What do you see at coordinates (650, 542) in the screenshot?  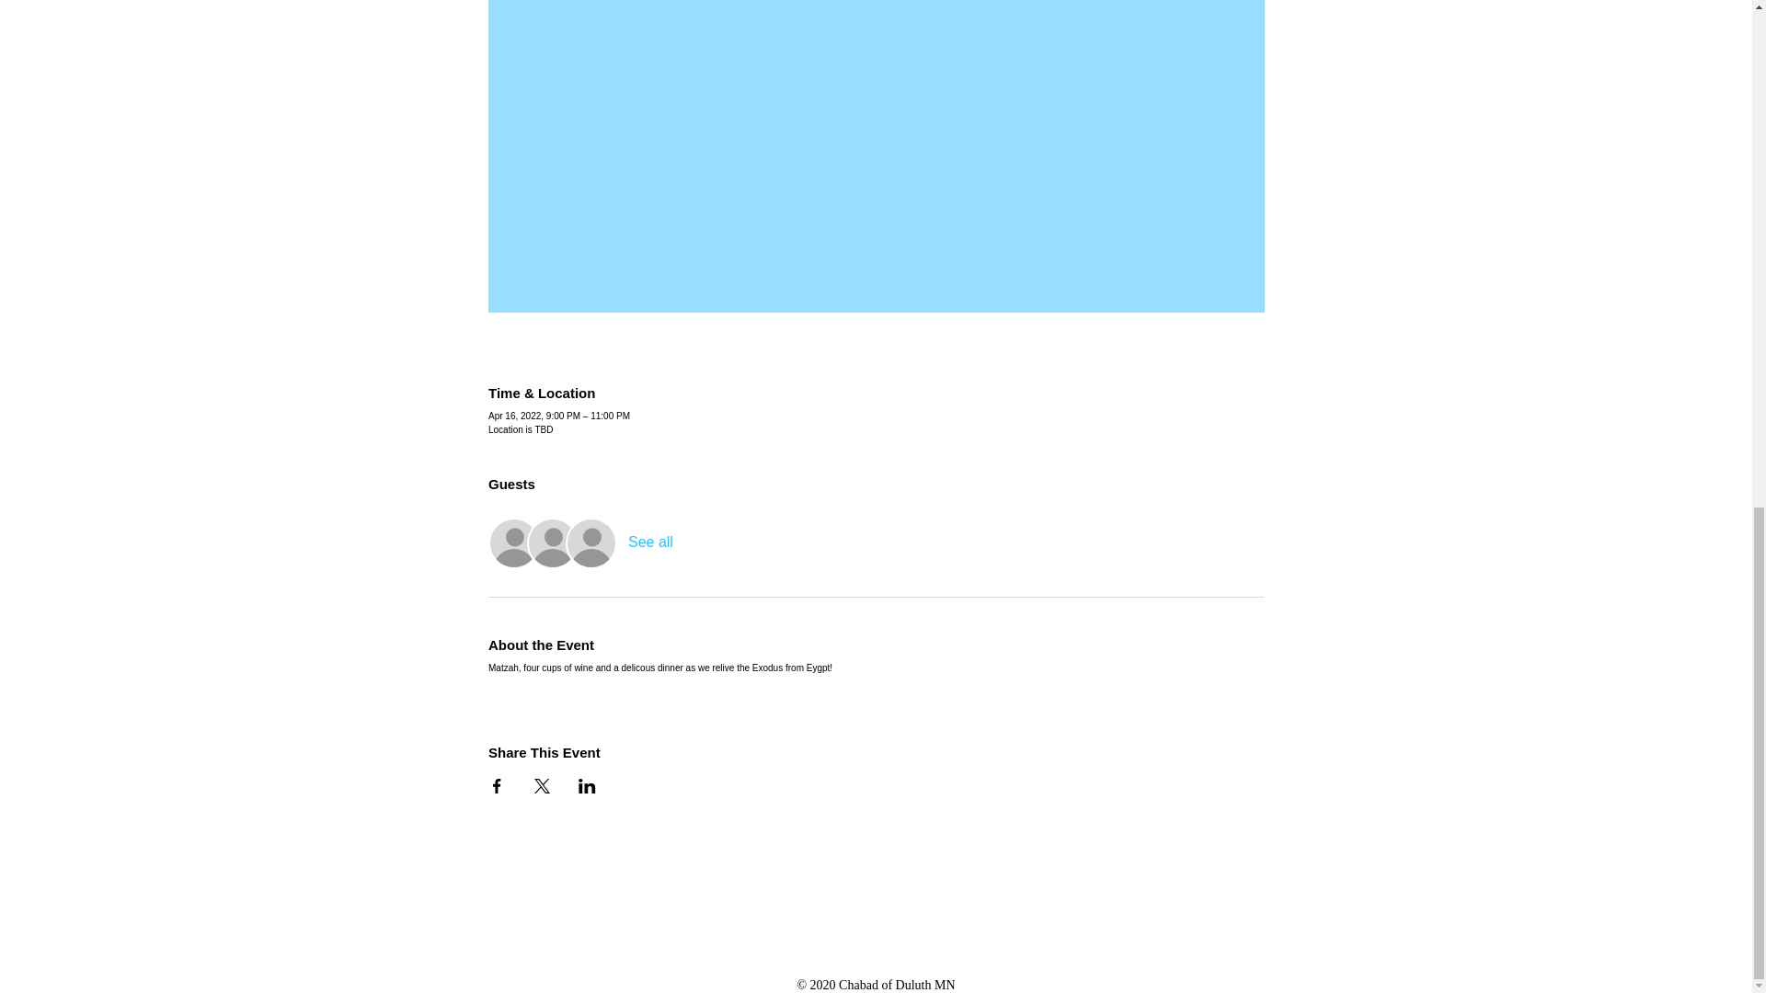 I see `See all` at bounding box center [650, 542].